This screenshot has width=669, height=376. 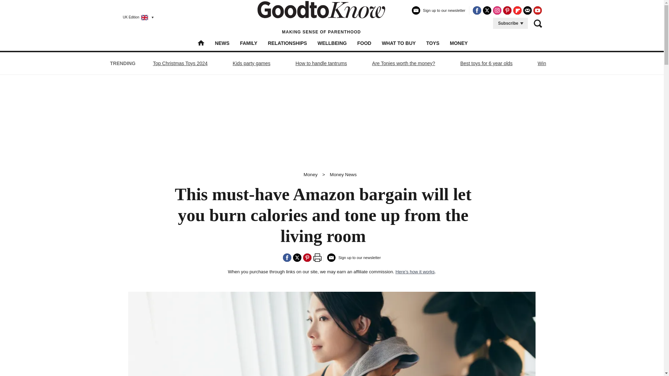 What do you see at coordinates (364, 43) in the screenshot?
I see `FOOD` at bounding box center [364, 43].